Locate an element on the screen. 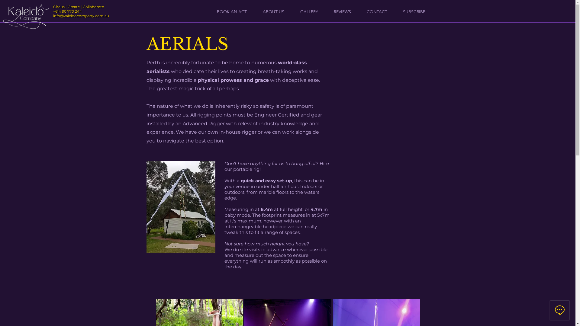  Circus | Create | Collaborate
+614 90 770 244 is located at coordinates (79, 9).